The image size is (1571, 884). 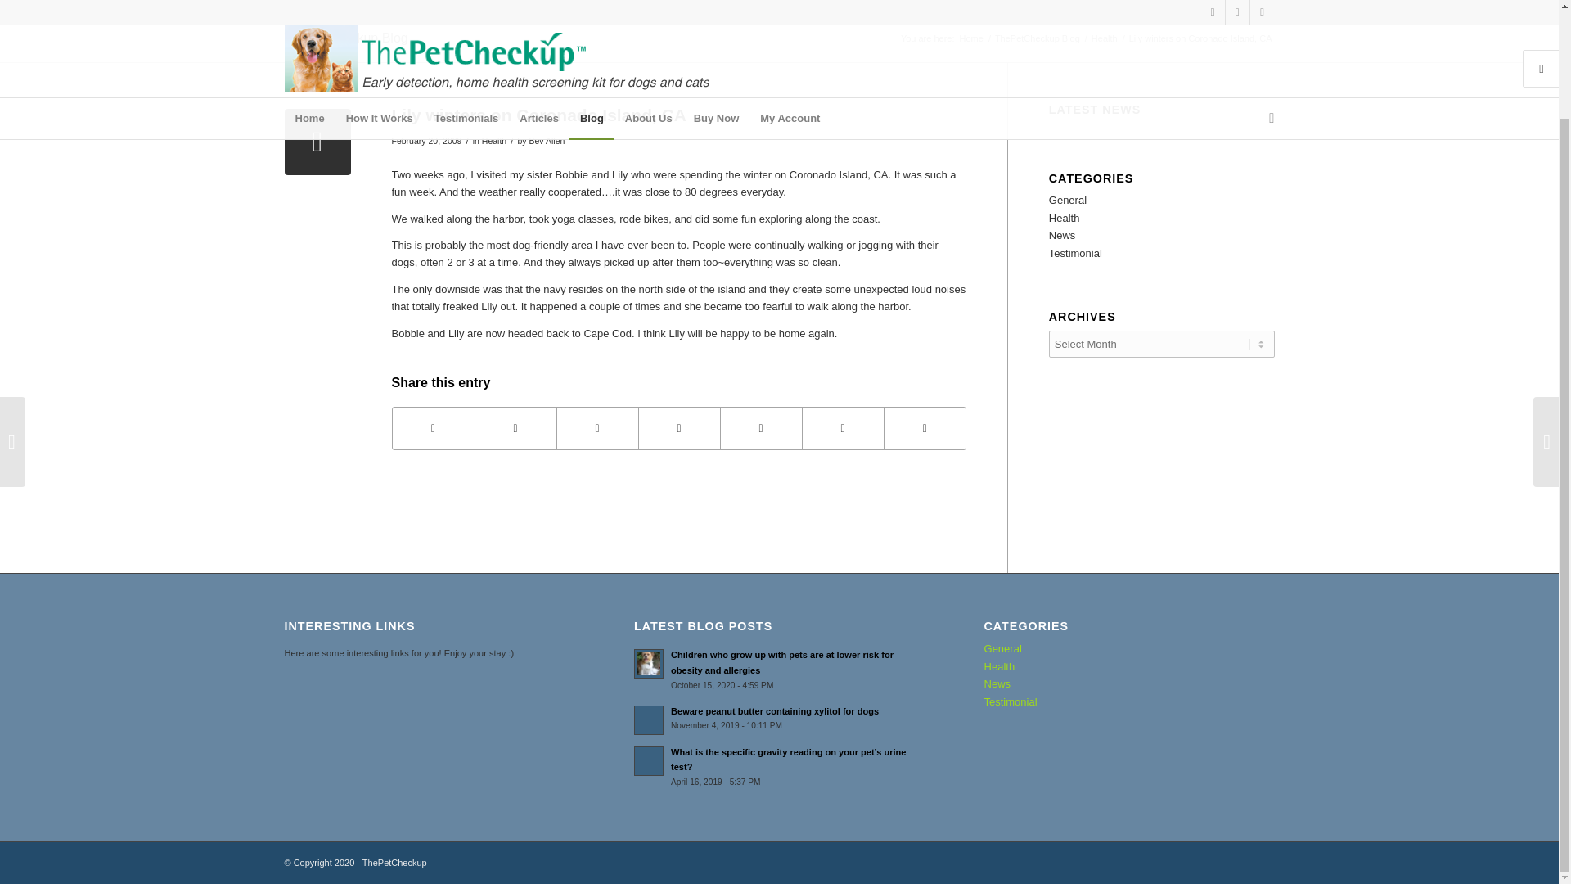 What do you see at coordinates (717, 7) in the screenshot?
I see `Buy Now` at bounding box center [717, 7].